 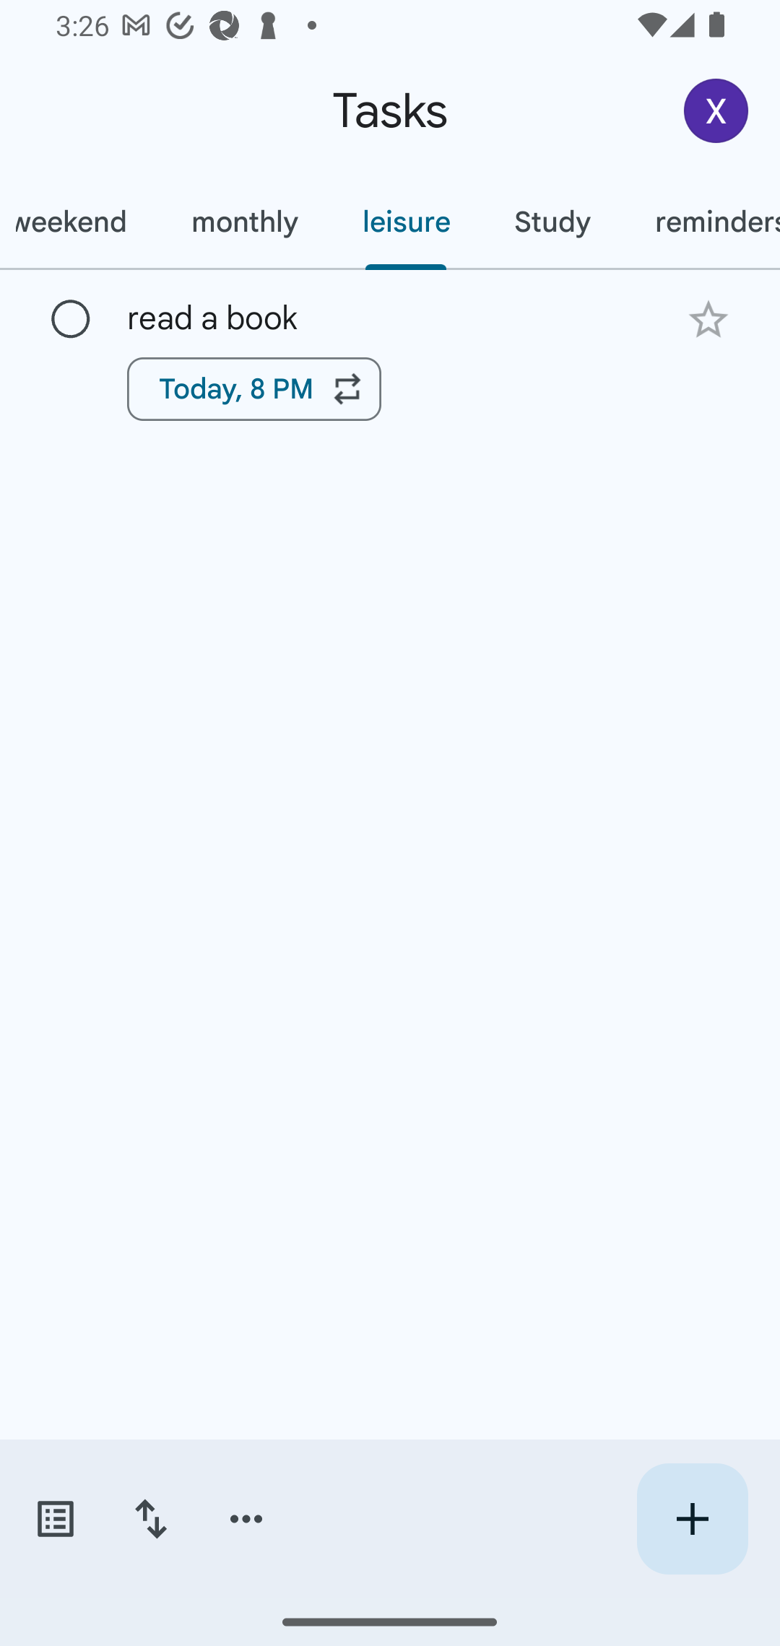 I want to click on Today, 8 PM, so click(x=254, y=388).